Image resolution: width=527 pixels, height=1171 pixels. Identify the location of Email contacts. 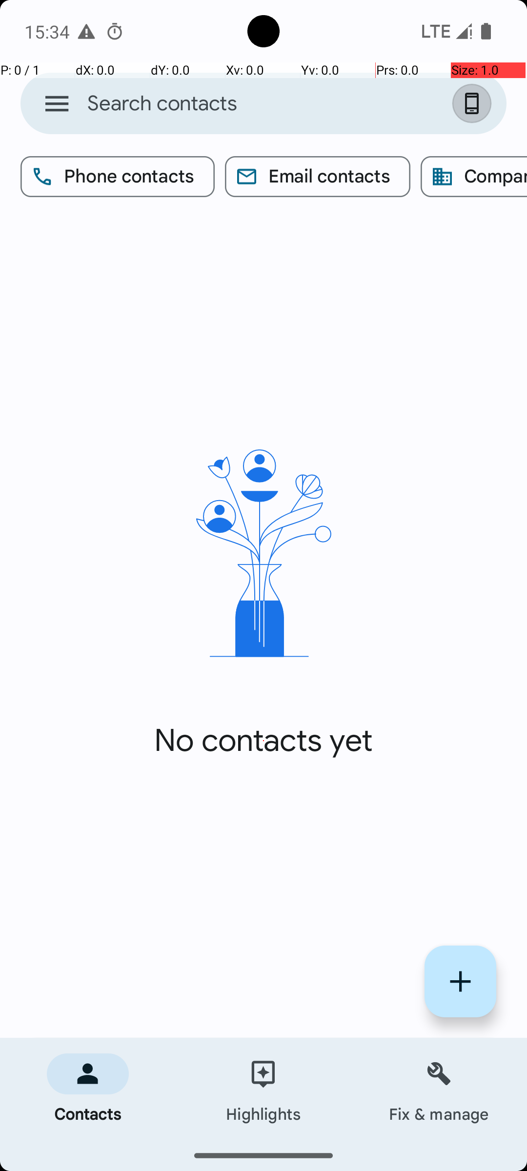
(318, 177).